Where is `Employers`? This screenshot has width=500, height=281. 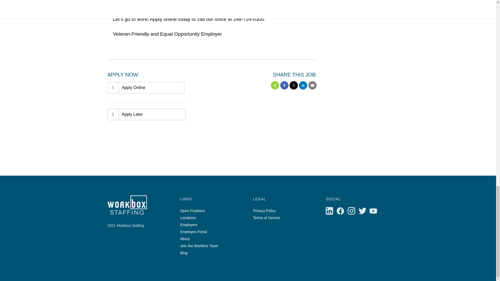
Employers is located at coordinates (189, 225).